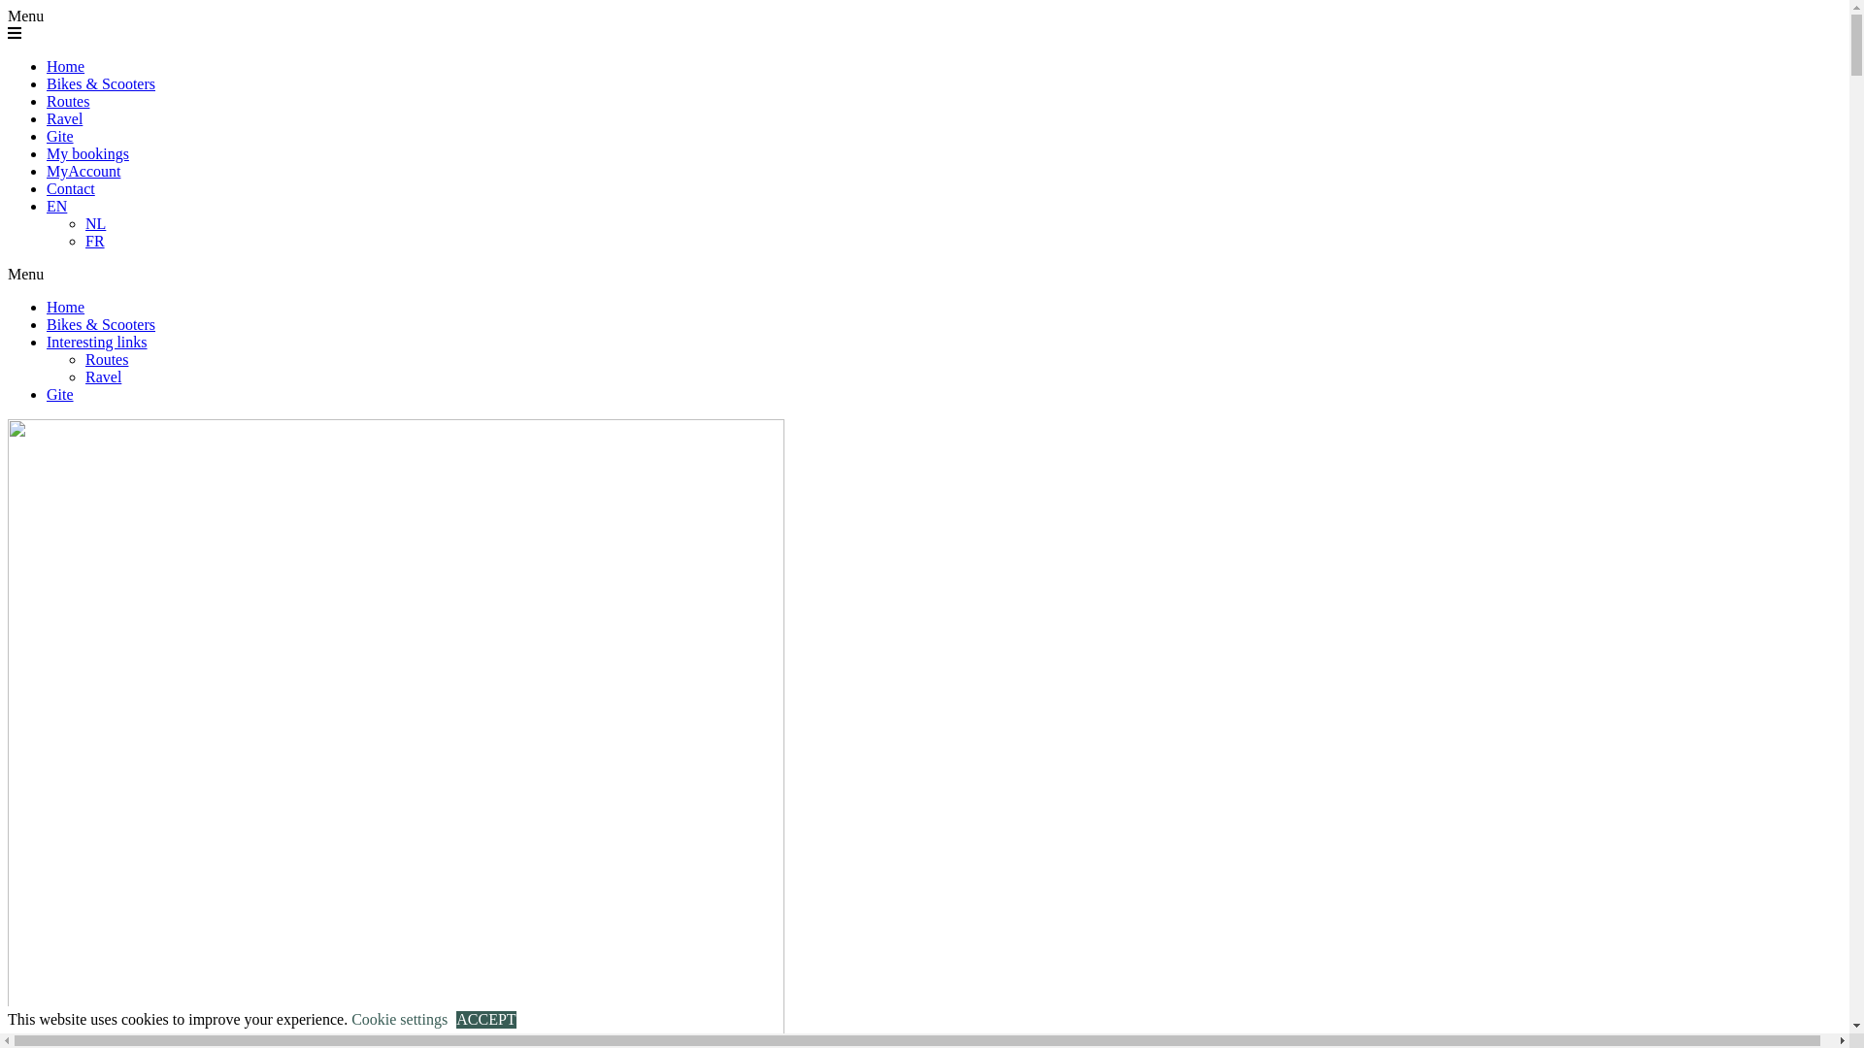 This screenshot has width=1864, height=1048. Describe the element at coordinates (87, 153) in the screenshot. I see `My bookings` at that location.